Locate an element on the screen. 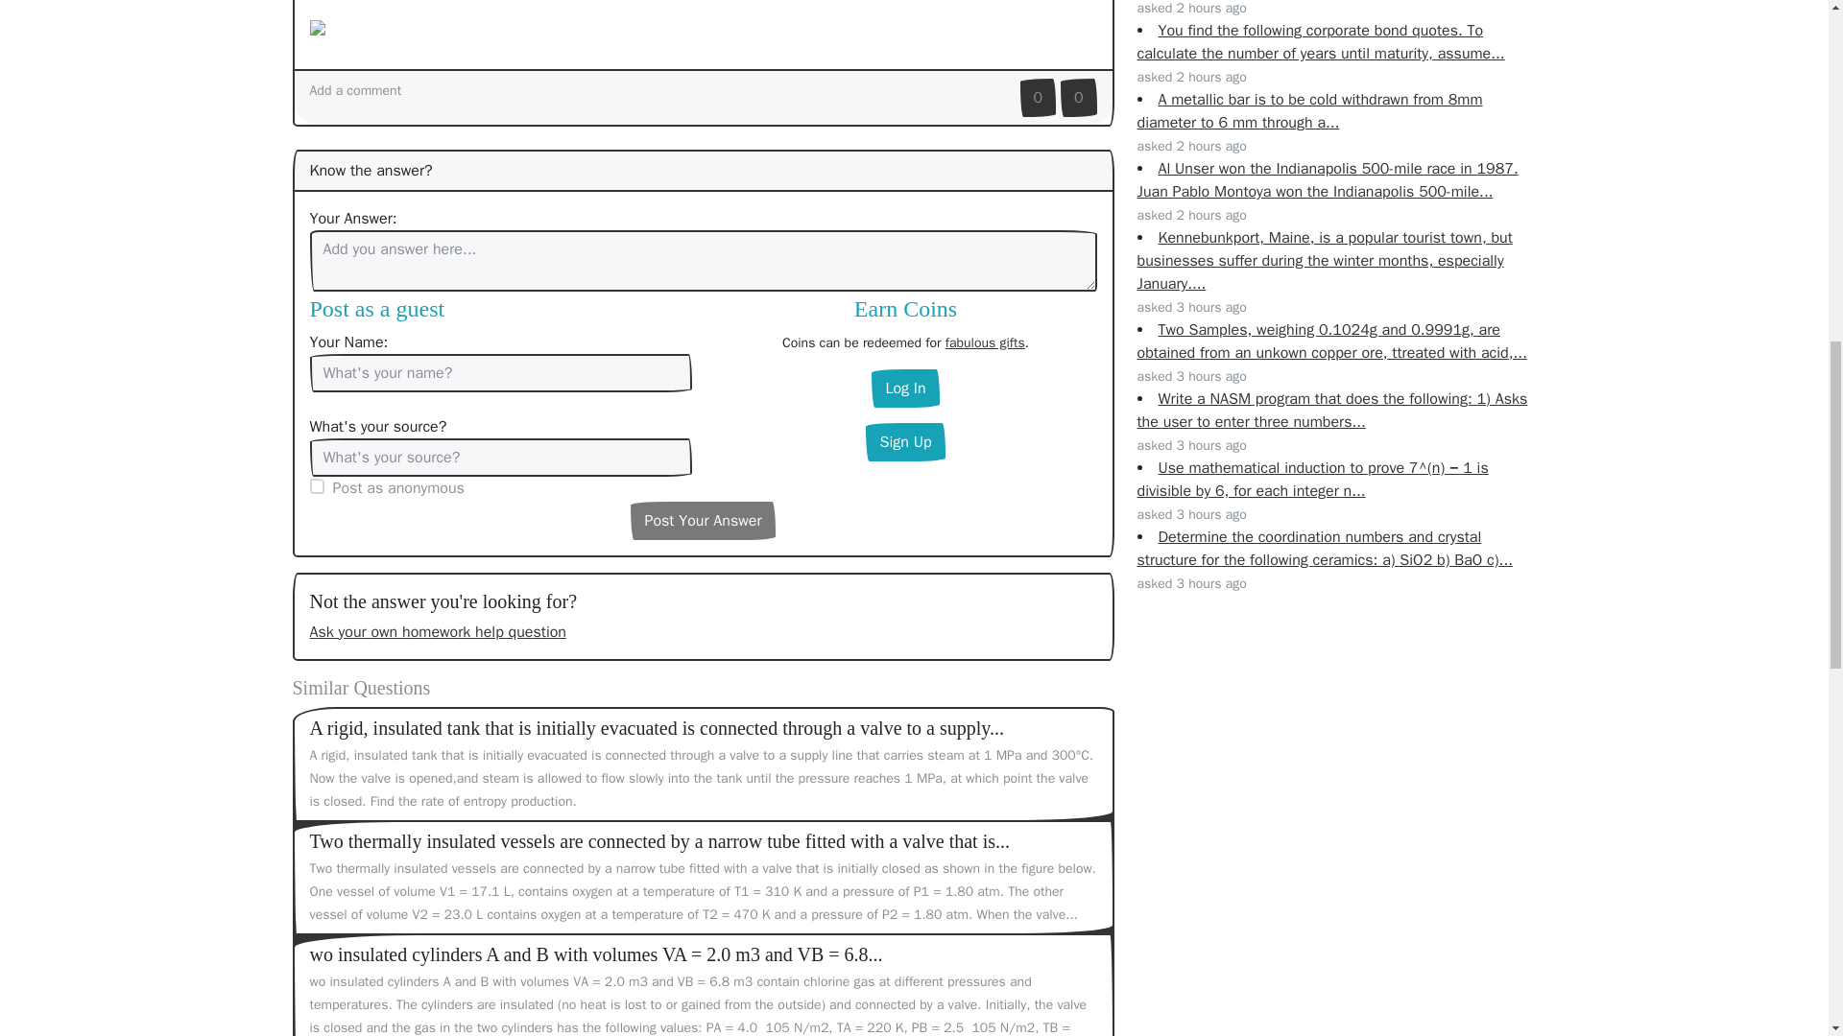 This screenshot has height=1036, width=1843. This is useful and clear is located at coordinates (1039, 98).